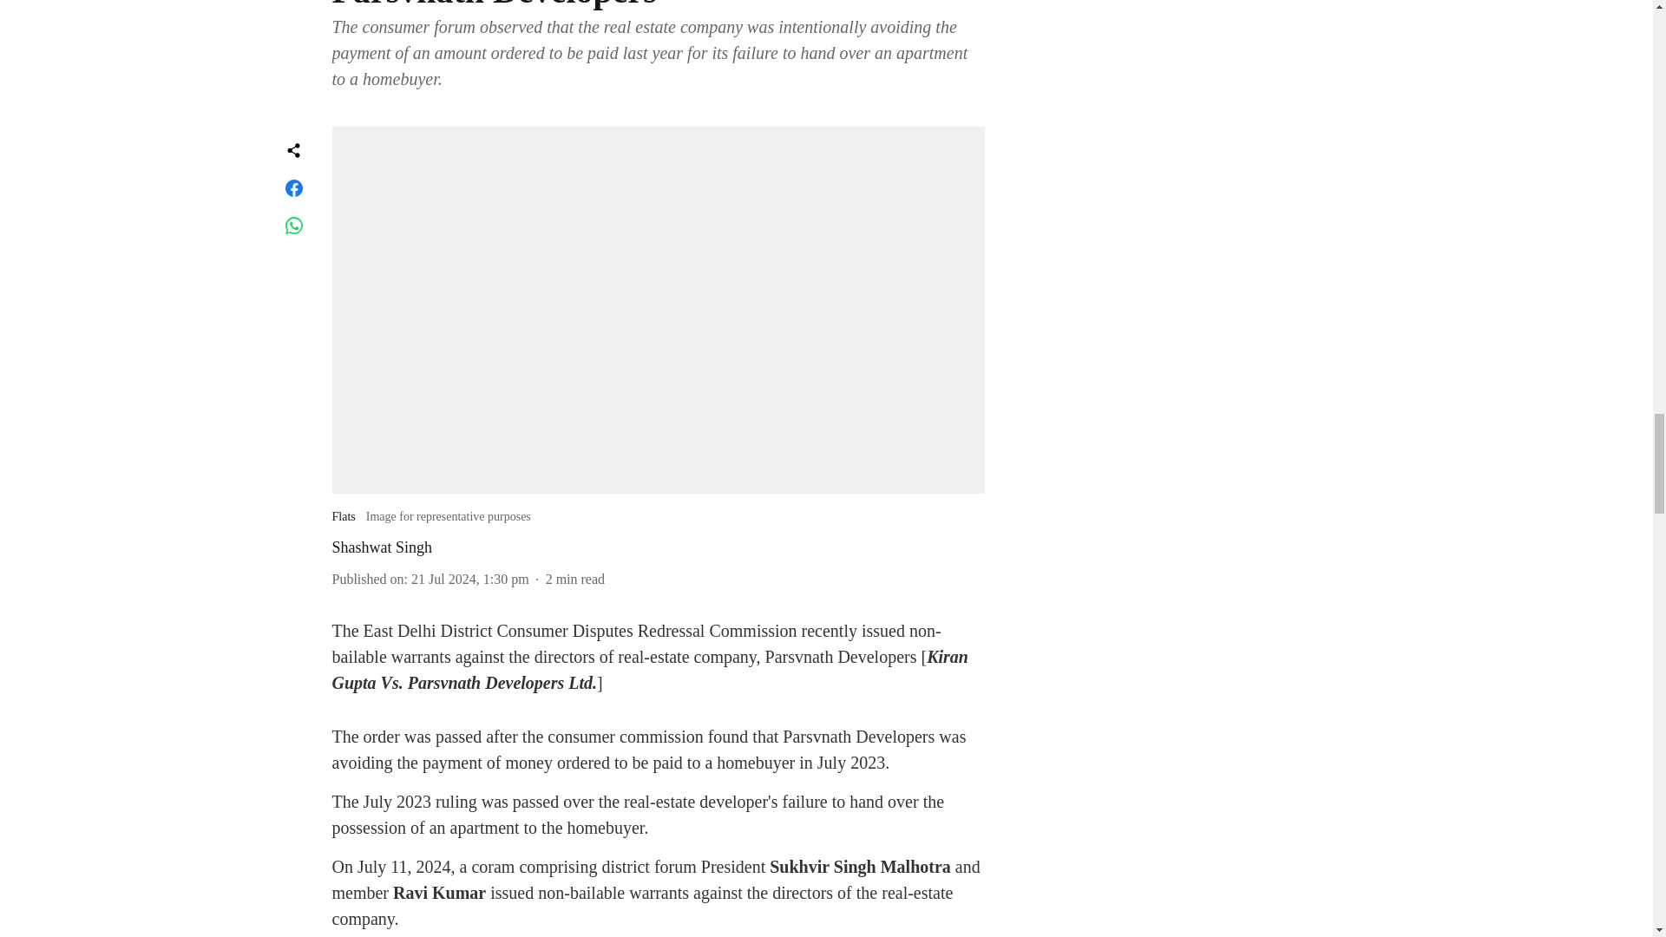 The height and width of the screenshot is (937, 1666). I want to click on 2024-07-21 05:30, so click(470, 579).